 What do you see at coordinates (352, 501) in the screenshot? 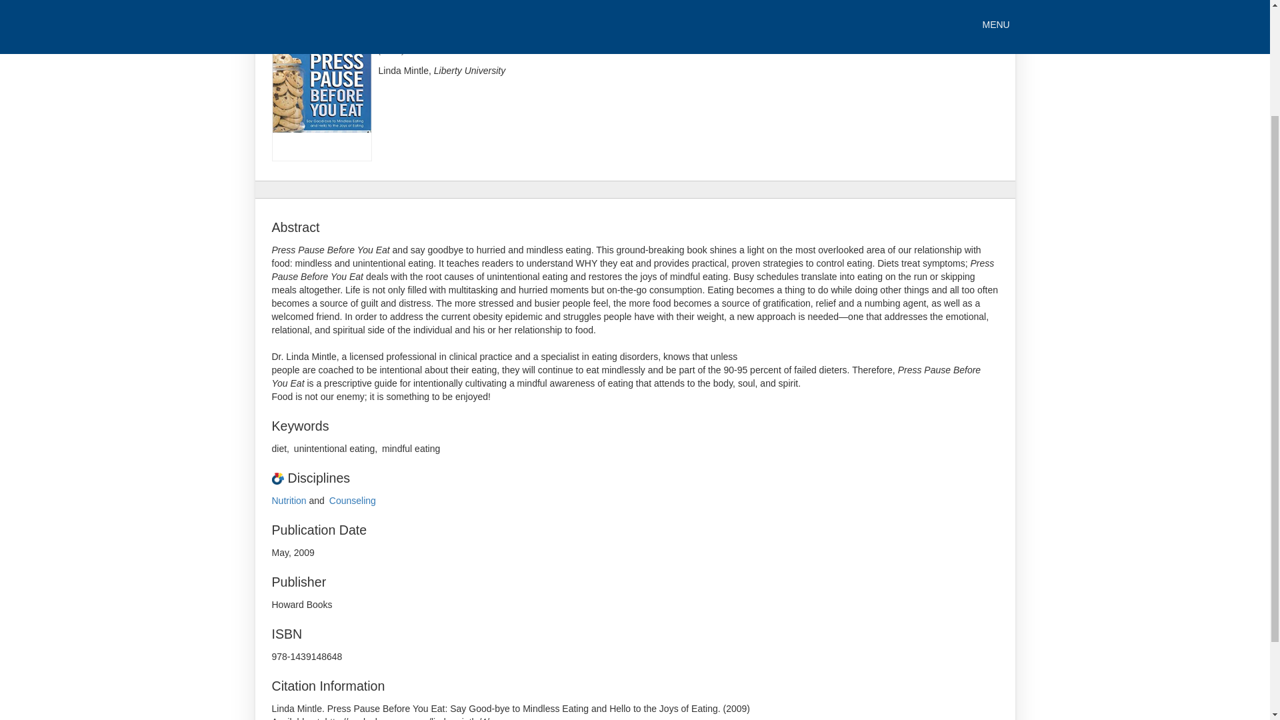
I see `Digital Commons Network: Counseling` at bounding box center [352, 501].